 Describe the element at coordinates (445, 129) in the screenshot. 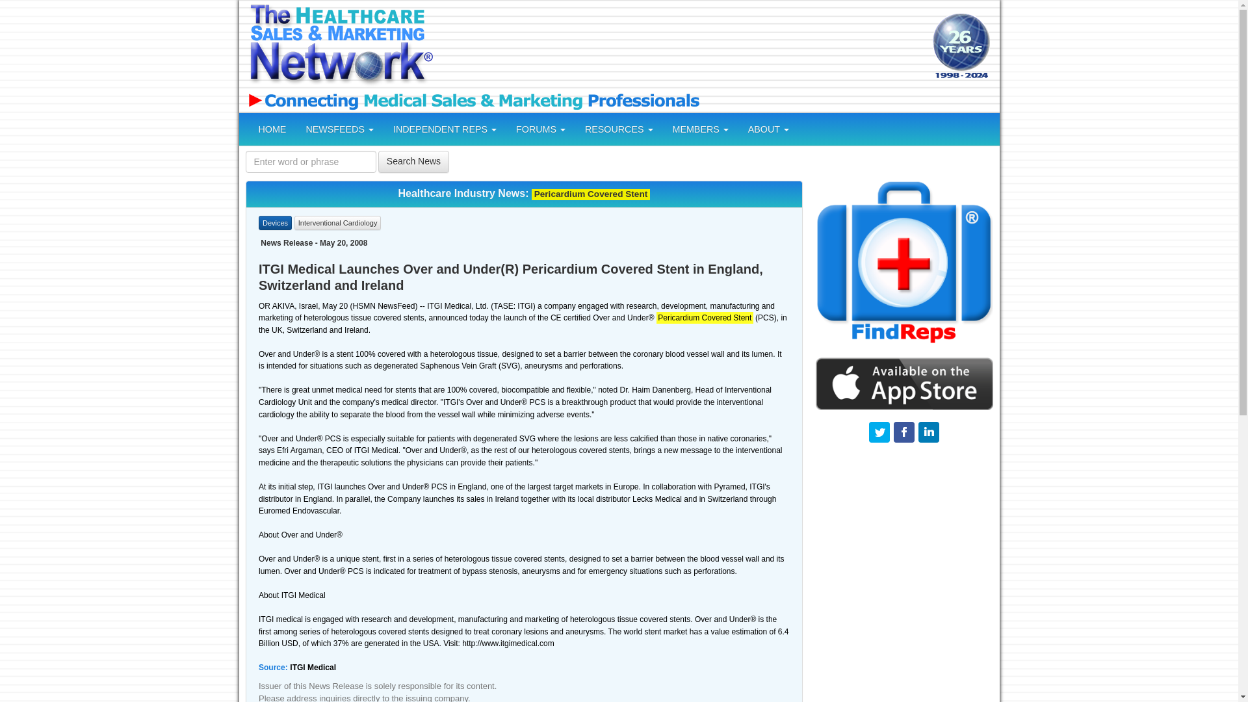

I see `INDEPENDENT REPS ` at that location.